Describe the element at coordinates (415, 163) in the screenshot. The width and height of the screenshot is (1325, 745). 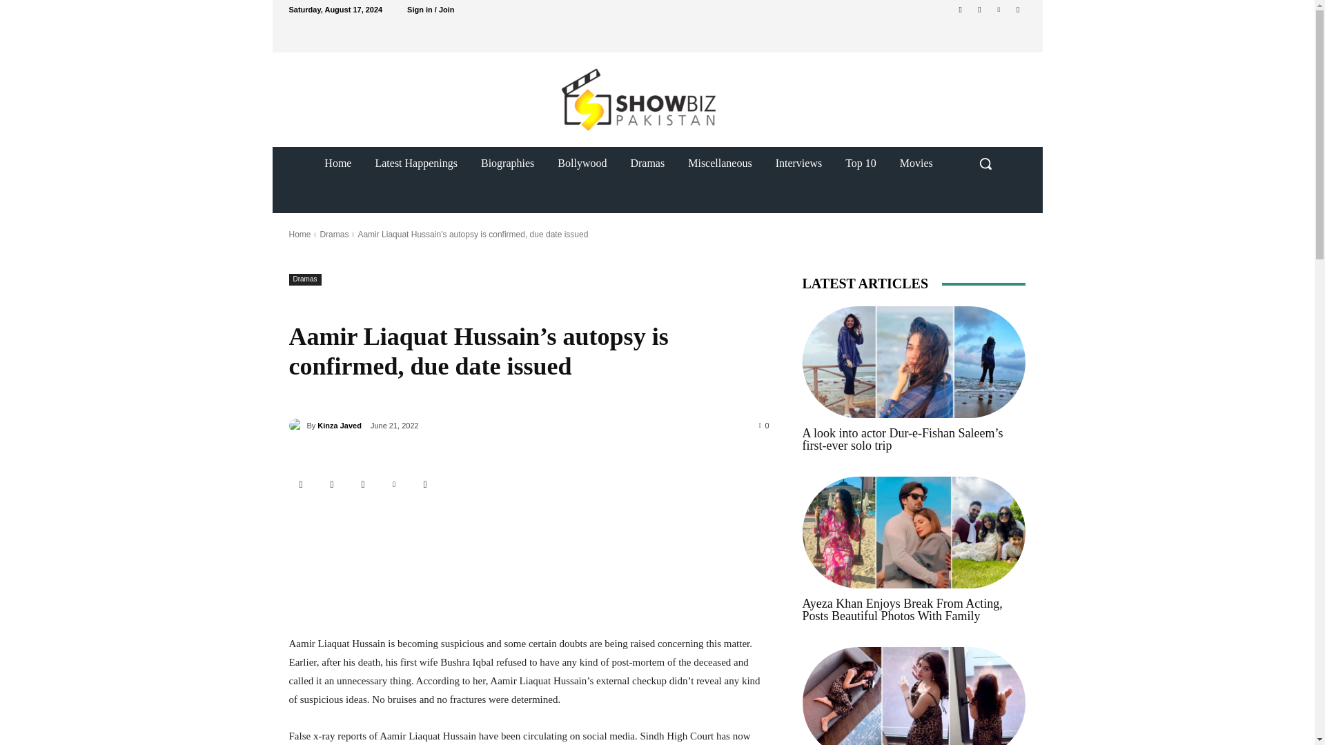
I see `Latest Happenings` at that location.